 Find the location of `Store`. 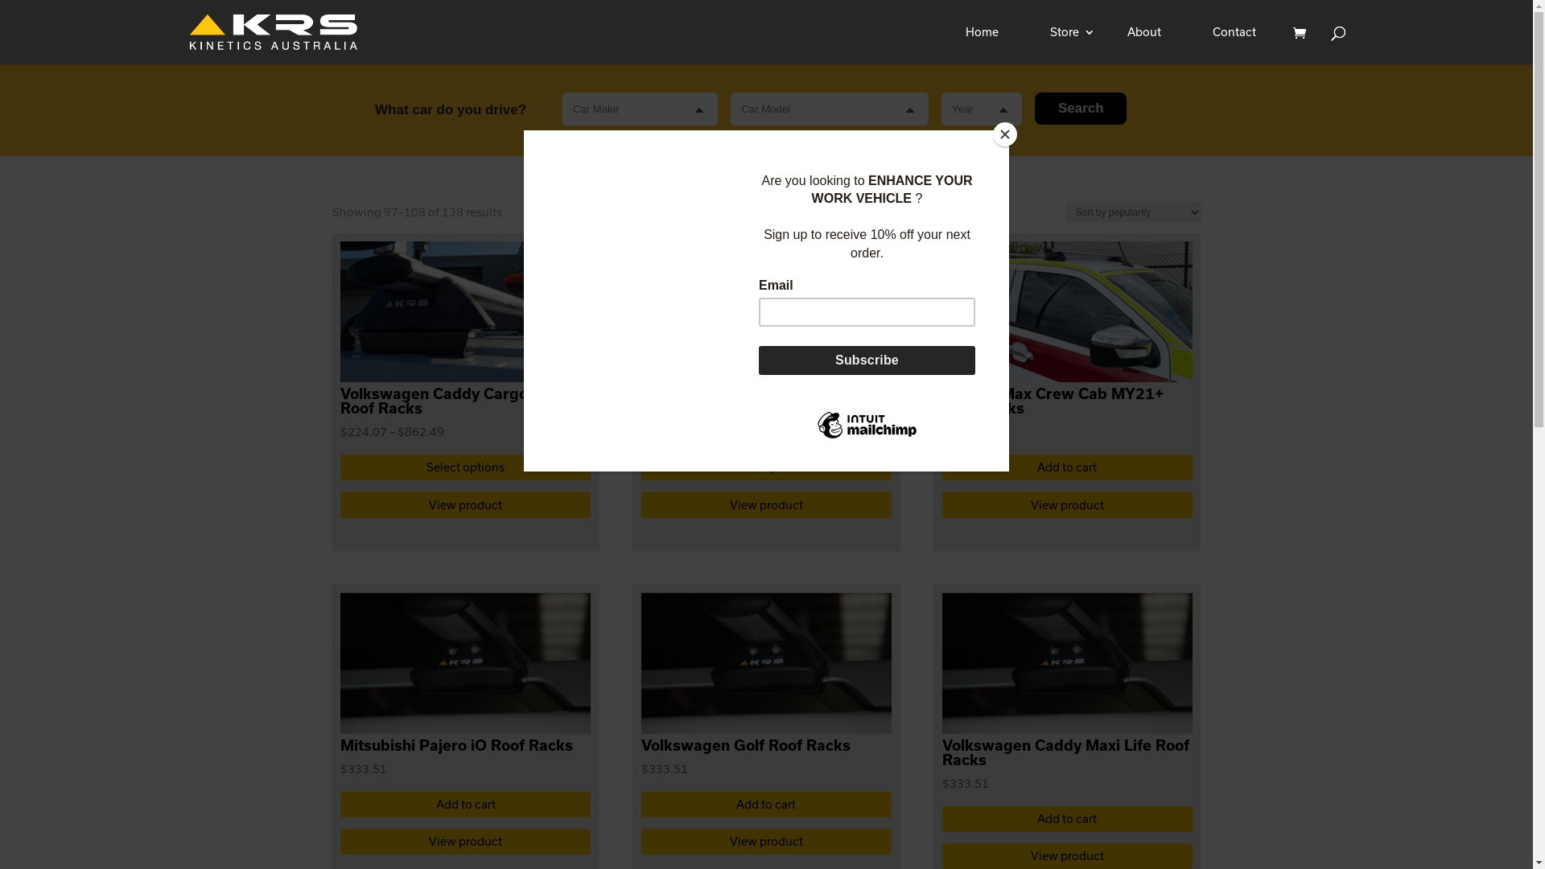

Store is located at coordinates (1063, 45).